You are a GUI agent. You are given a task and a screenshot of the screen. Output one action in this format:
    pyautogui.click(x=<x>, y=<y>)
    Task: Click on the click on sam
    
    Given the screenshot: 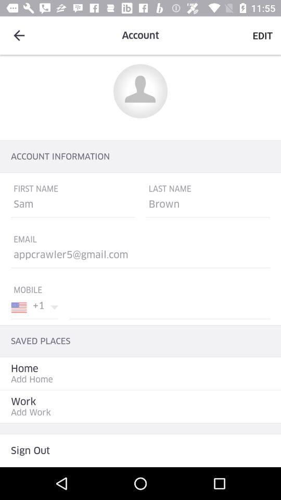 What is the action you would take?
    pyautogui.click(x=73, y=206)
    